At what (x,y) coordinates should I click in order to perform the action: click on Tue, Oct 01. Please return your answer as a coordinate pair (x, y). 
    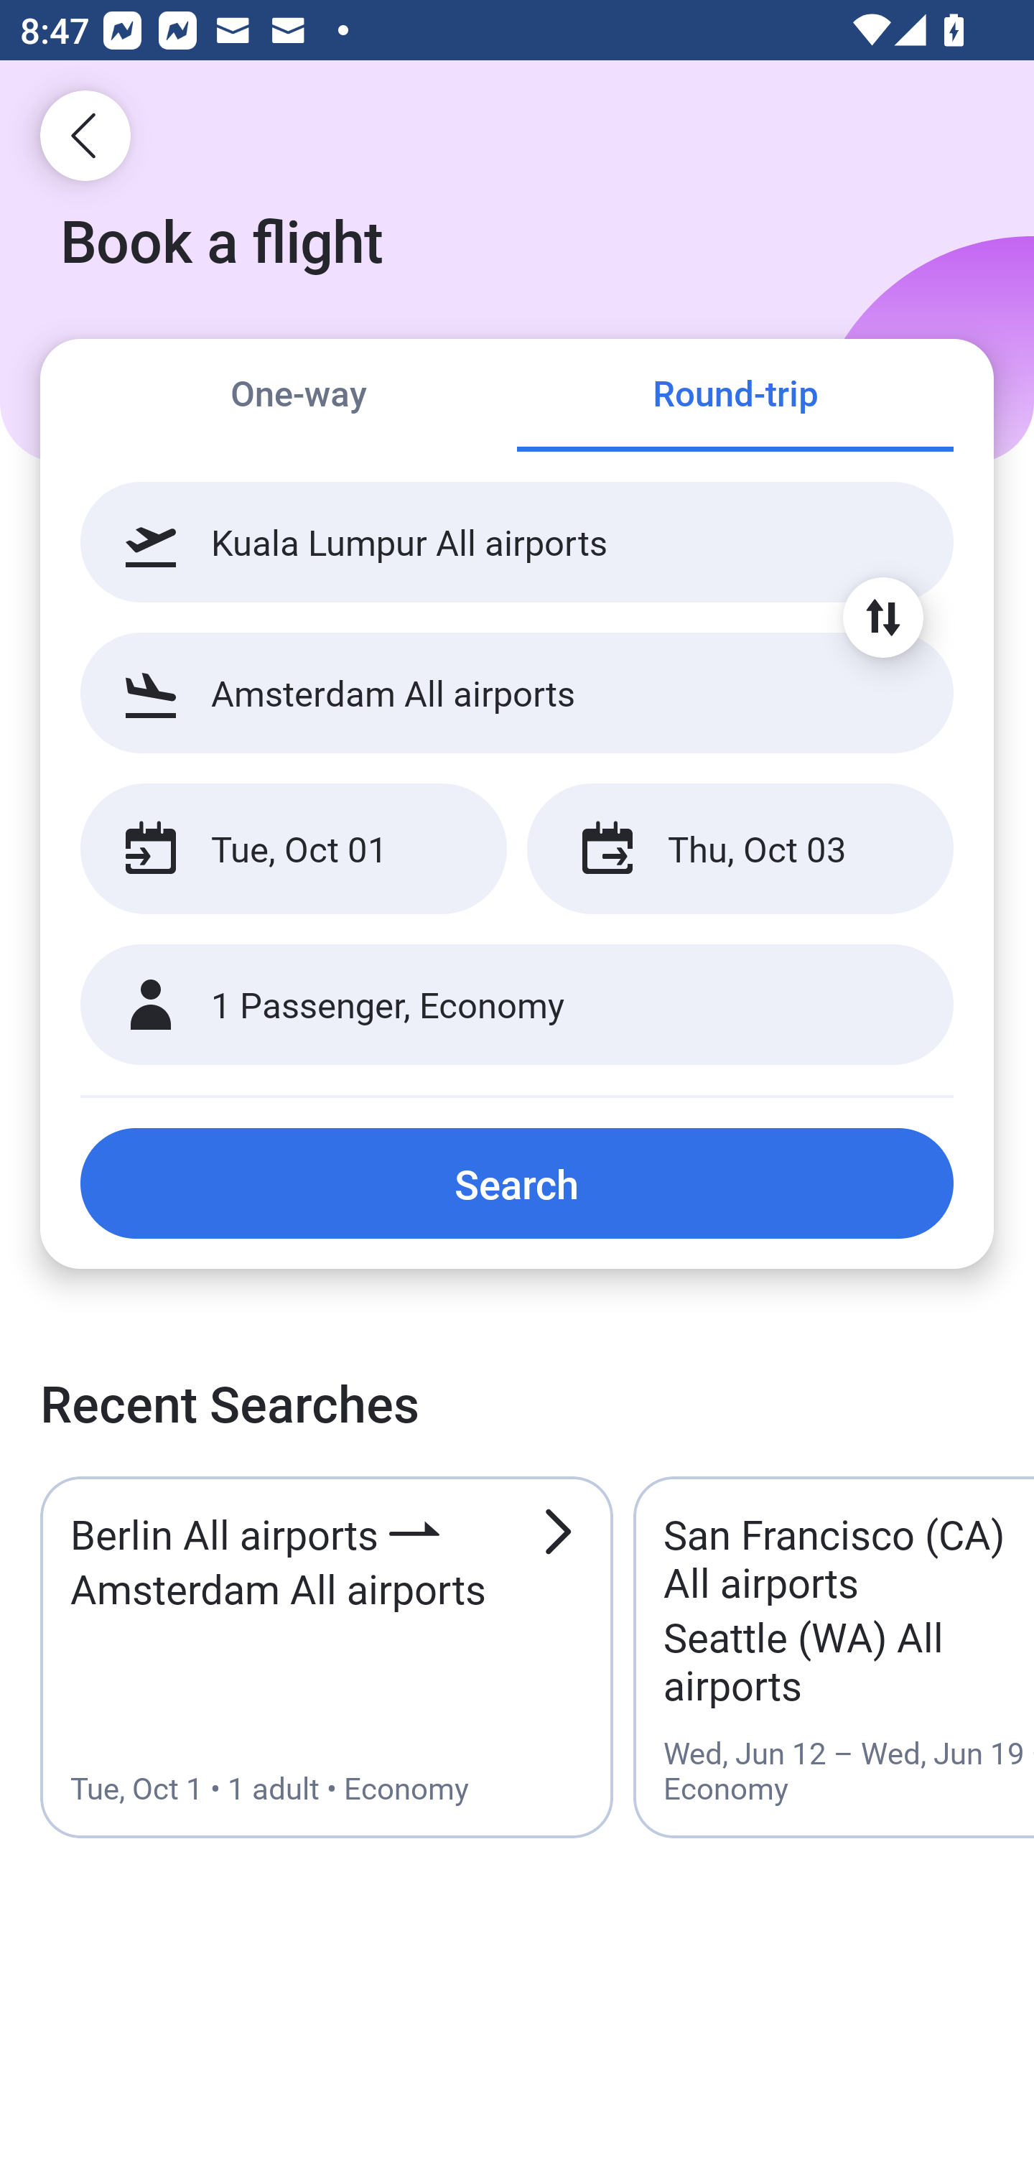
    Looking at the image, I should click on (293, 849).